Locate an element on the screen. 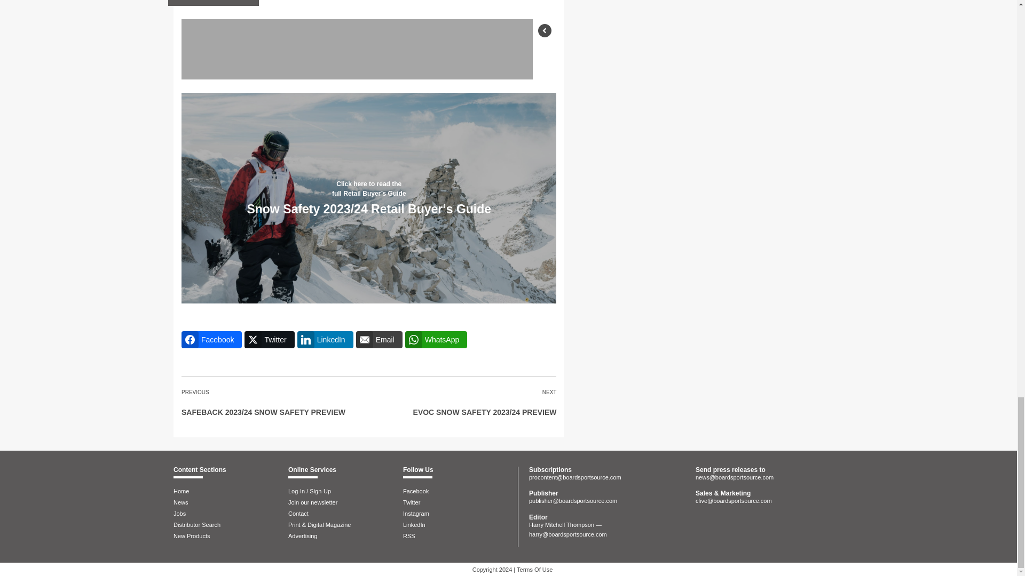 The image size is (1025, 576). Share on Facebook is located at coordinates (211, 340).